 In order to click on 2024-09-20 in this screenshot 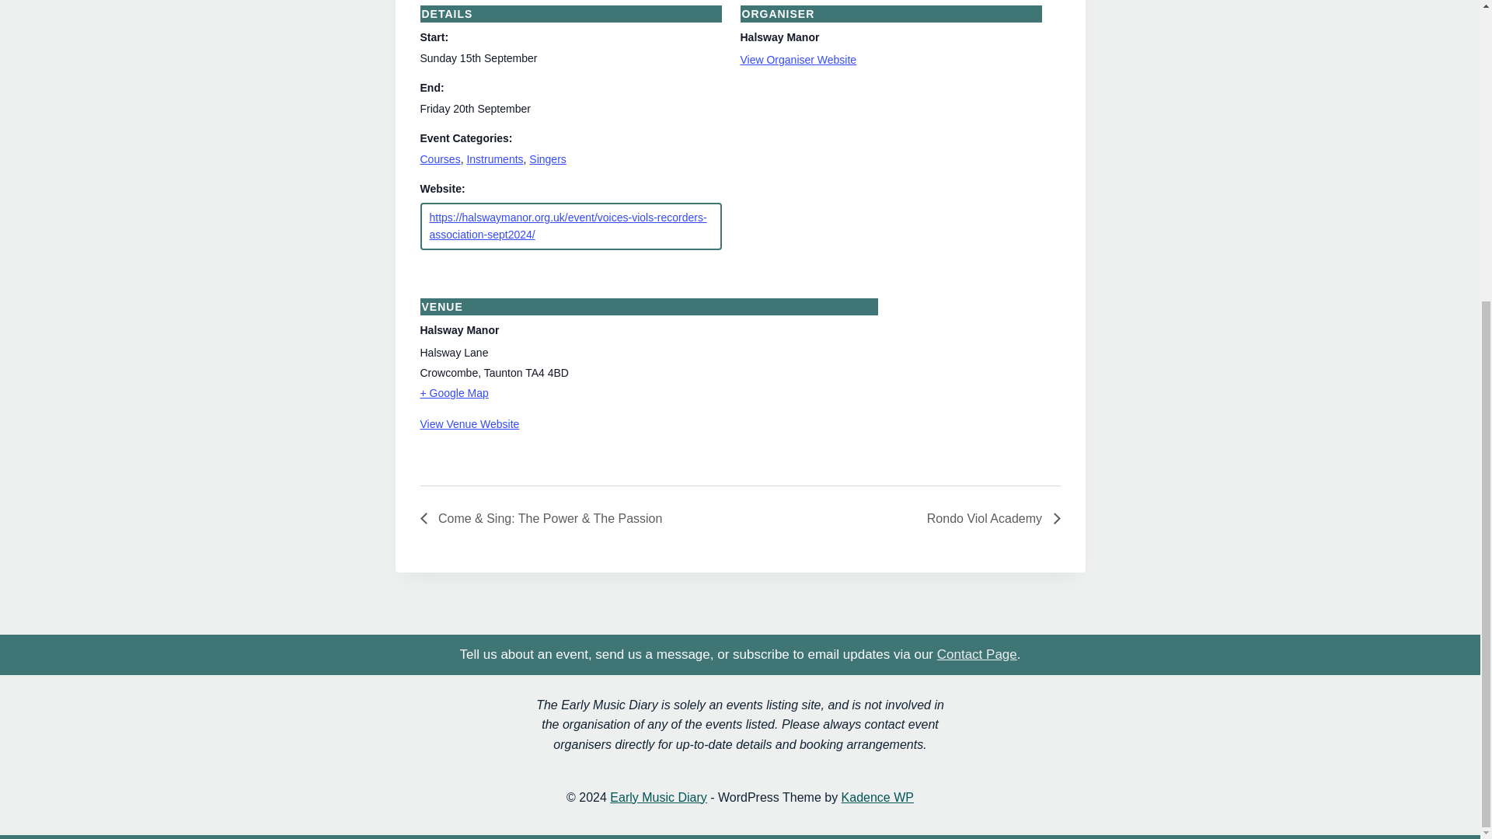, I will do `click(474, 108)`.